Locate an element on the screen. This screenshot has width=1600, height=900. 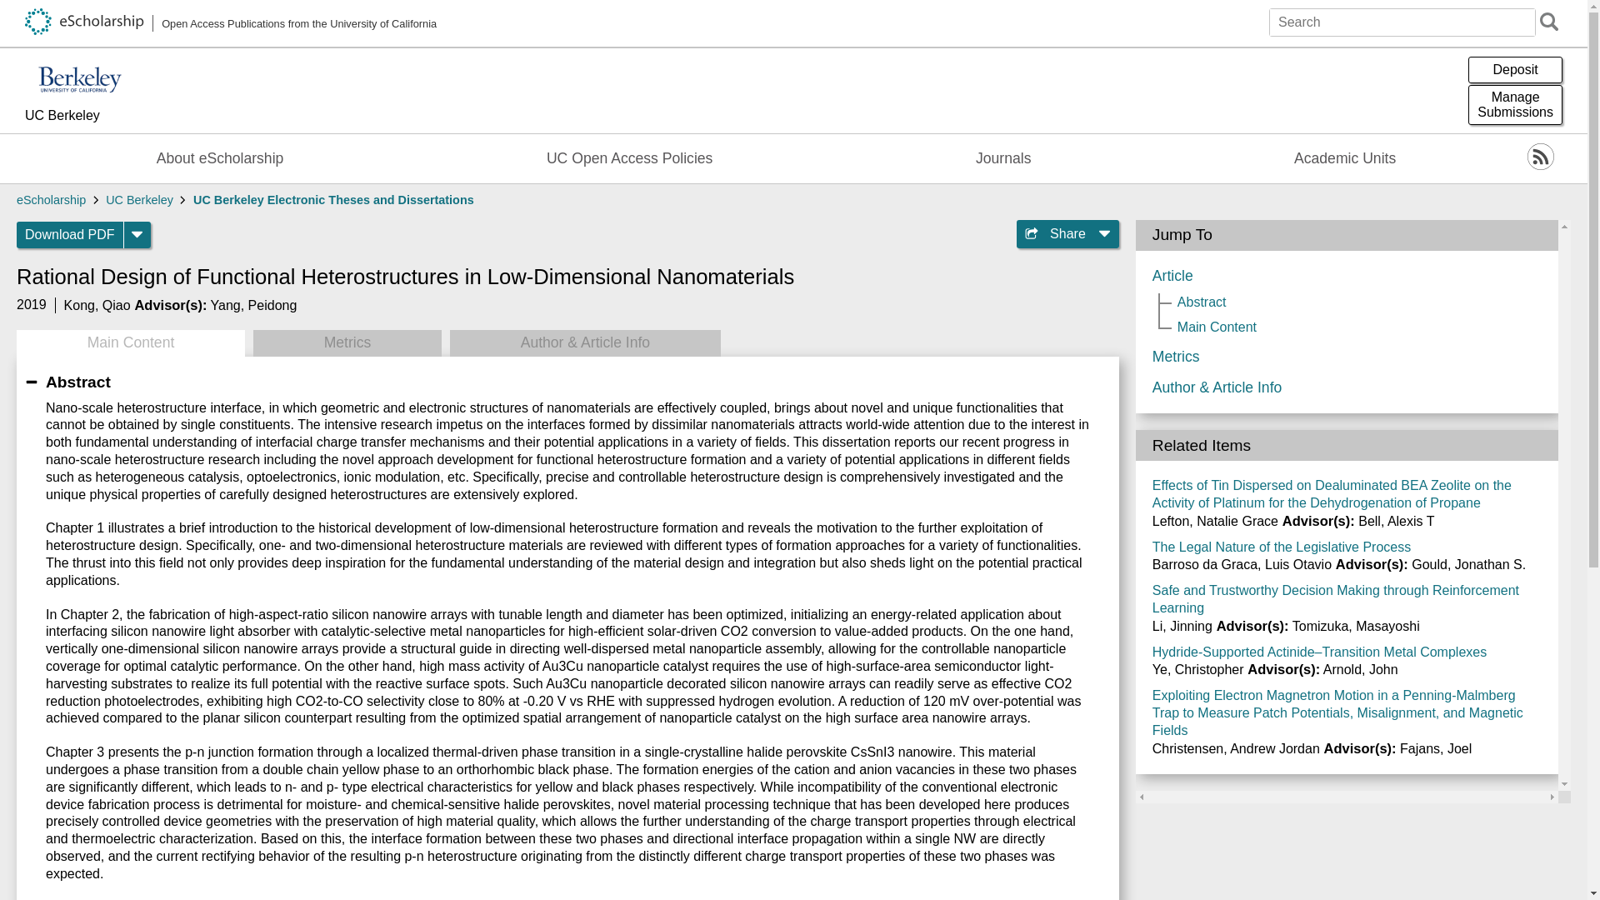
Download PDF is located at coordinates (629, 158).